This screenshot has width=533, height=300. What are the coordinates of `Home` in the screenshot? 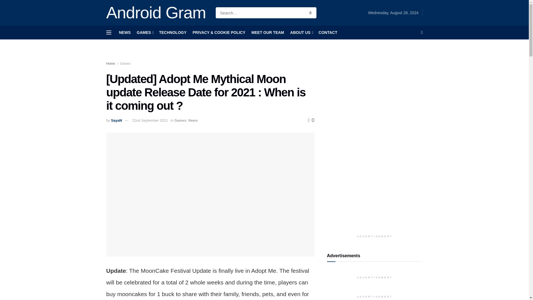 It's located at (110, 64).